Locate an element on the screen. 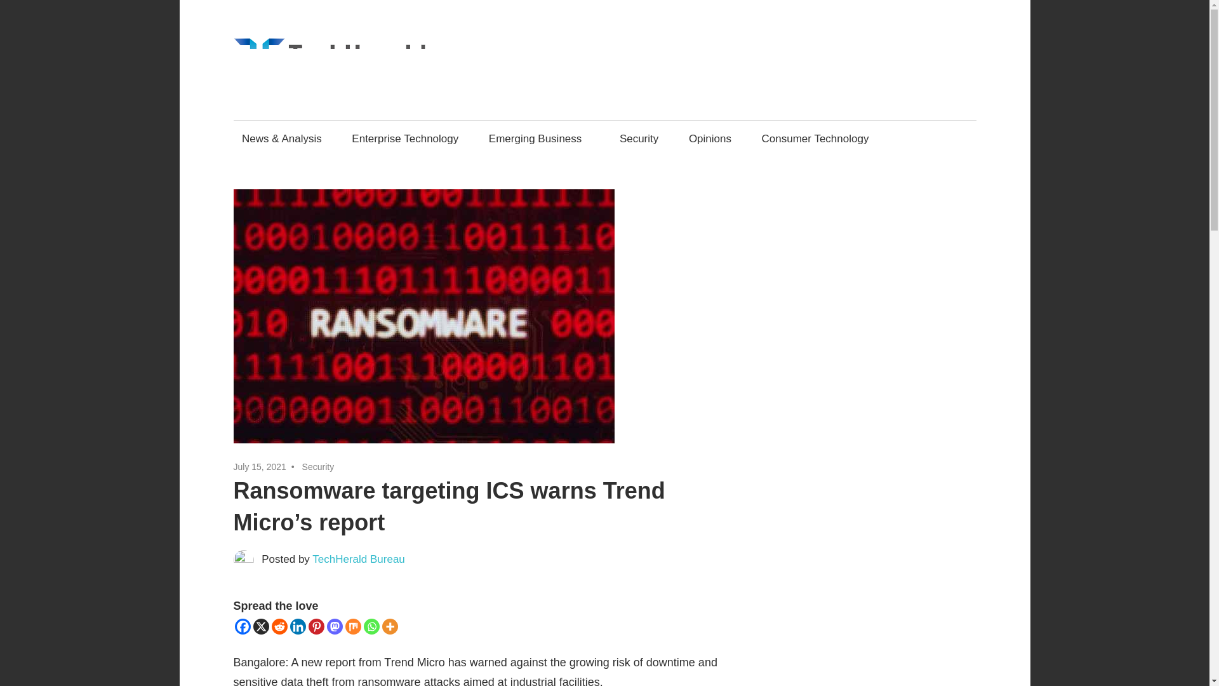  Opinions is located at coordinates (710, 138).